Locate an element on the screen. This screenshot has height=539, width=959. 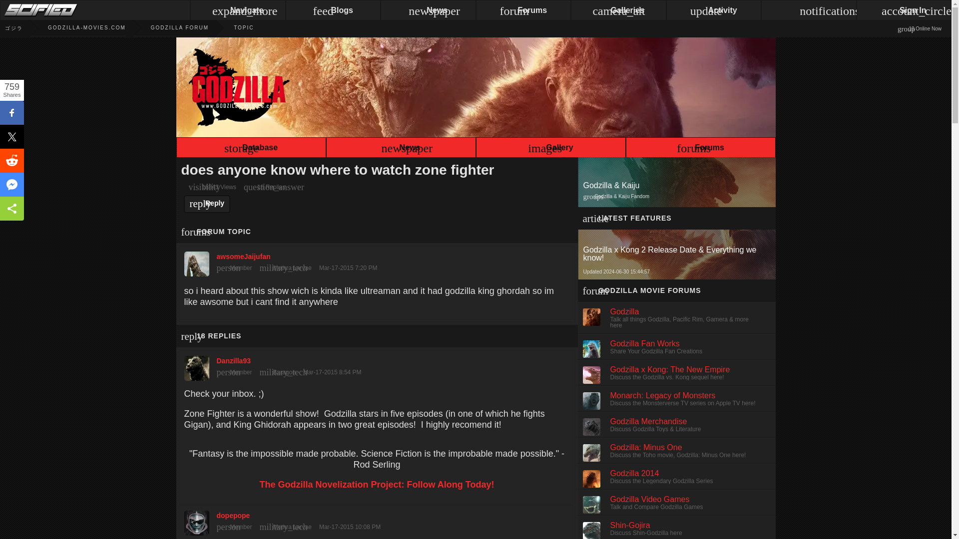
Open the Godzilla Movie Forums is located at coordinates (700, 149).